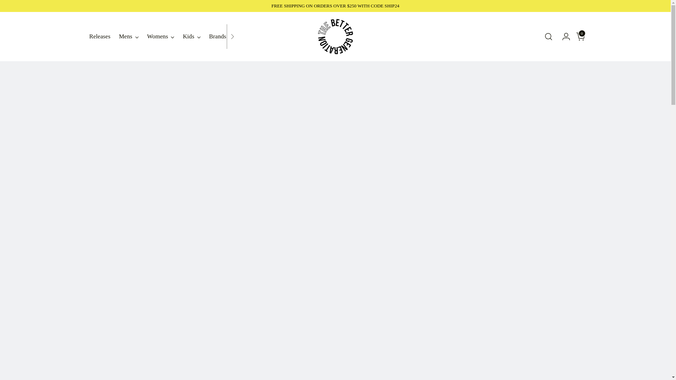 This screenshot has height=380, width=676. What do you see at coordinates (191, 37) in the screenshot?
I see `Mens` at bounding box center [191, 37].